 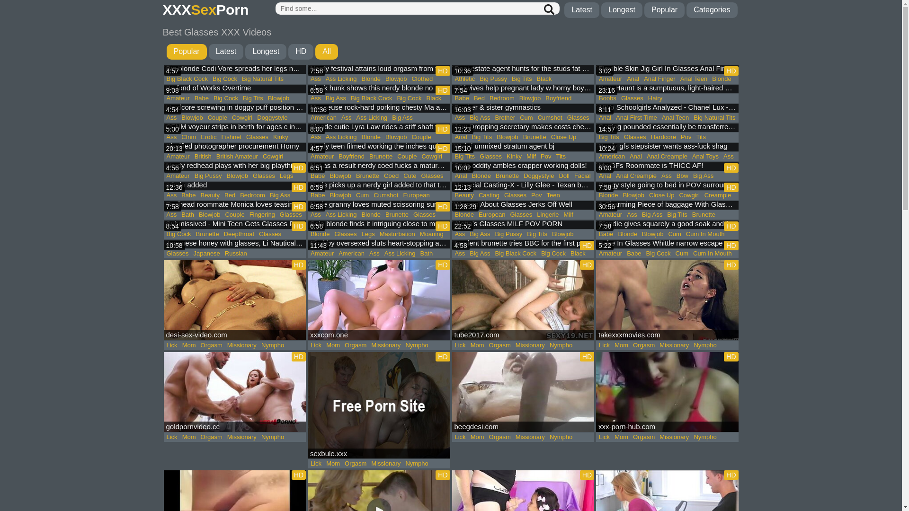 What do you see at coordinates (493, 79) in the screenshot?
I see `Big Pussy` at bounding box center [493, 79].